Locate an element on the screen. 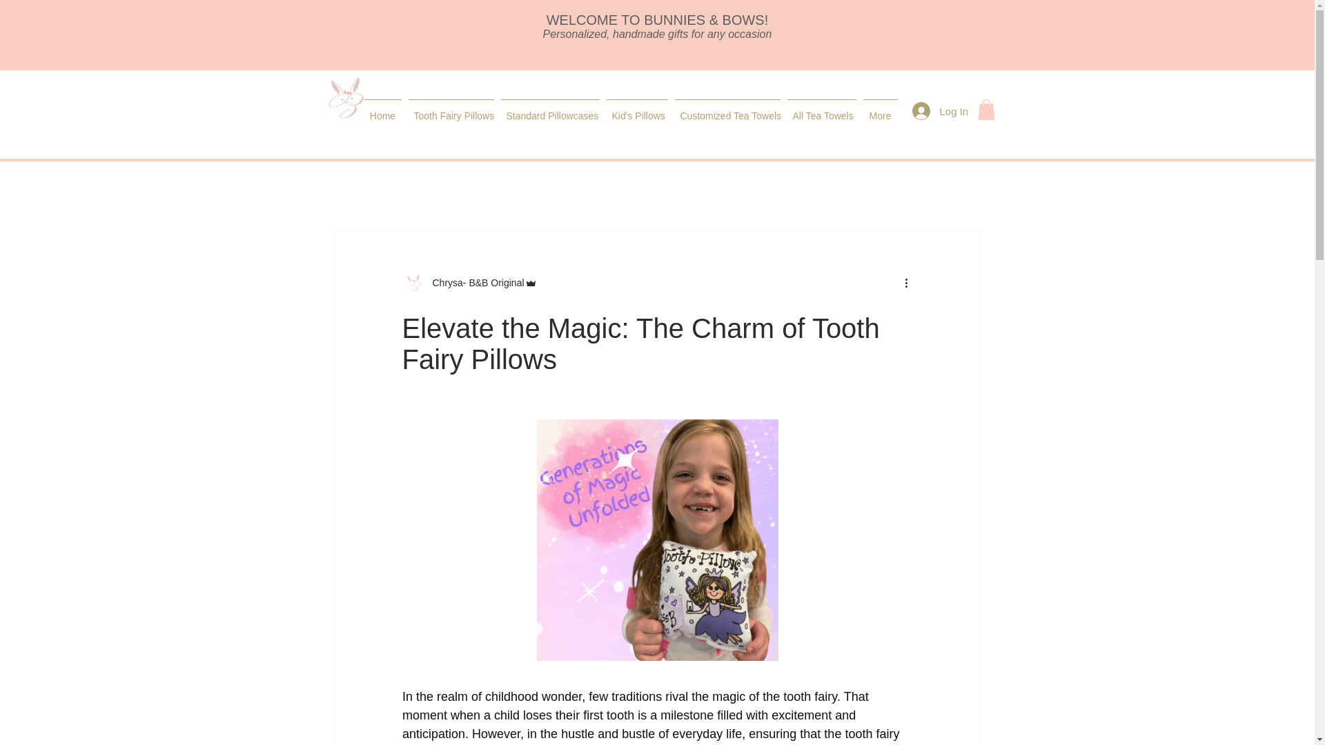 The image size is (1325, 745). Kid's Pillows is located at coordinates (637, 109).